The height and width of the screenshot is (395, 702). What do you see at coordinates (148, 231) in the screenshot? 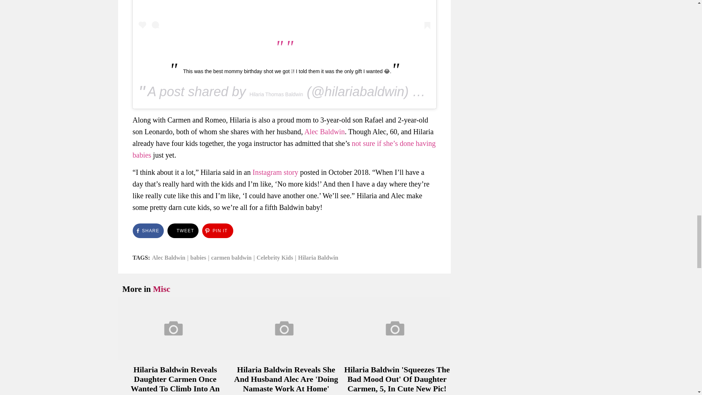
I see `Click to share on Facebook` at bounding box center [148, 231].